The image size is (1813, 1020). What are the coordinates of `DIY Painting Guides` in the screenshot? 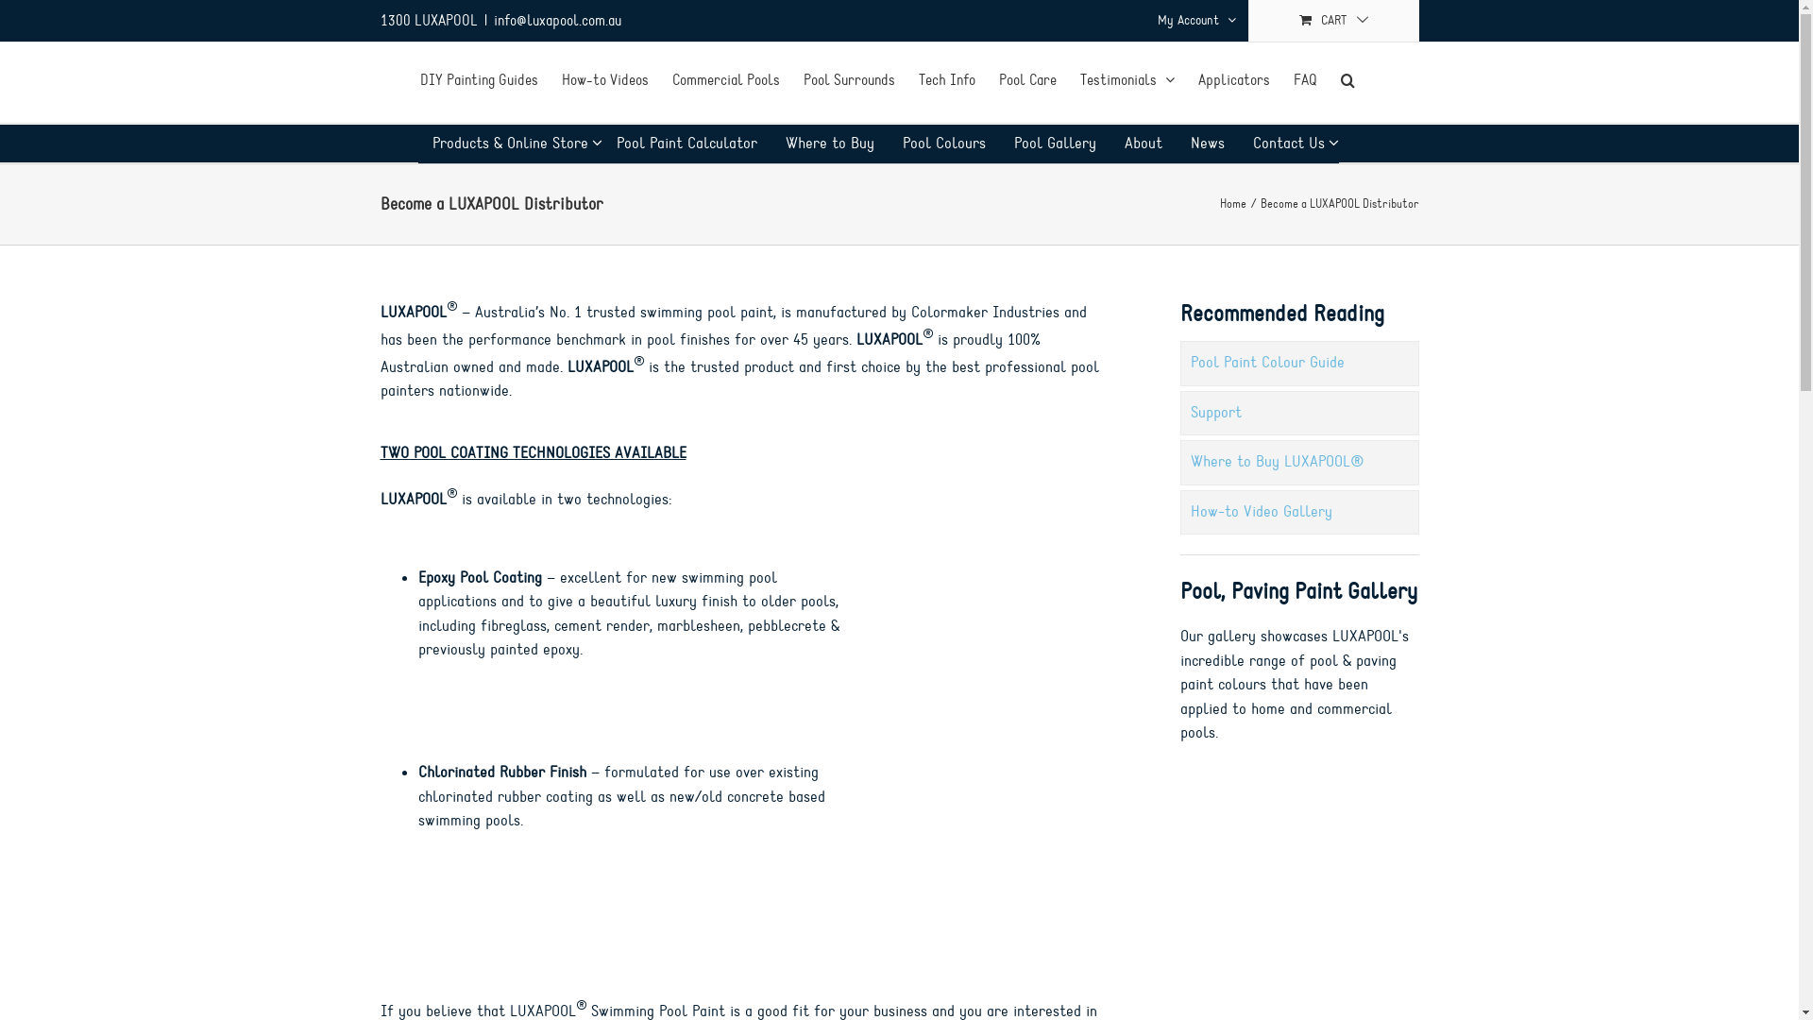 It's located at (480, 78).